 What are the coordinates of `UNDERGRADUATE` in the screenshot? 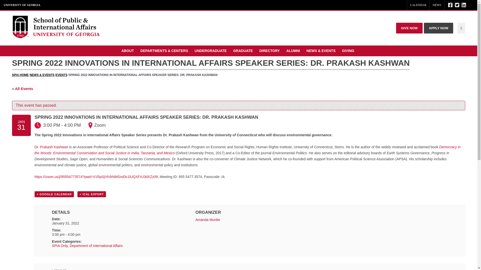 It's located at (211, 51).